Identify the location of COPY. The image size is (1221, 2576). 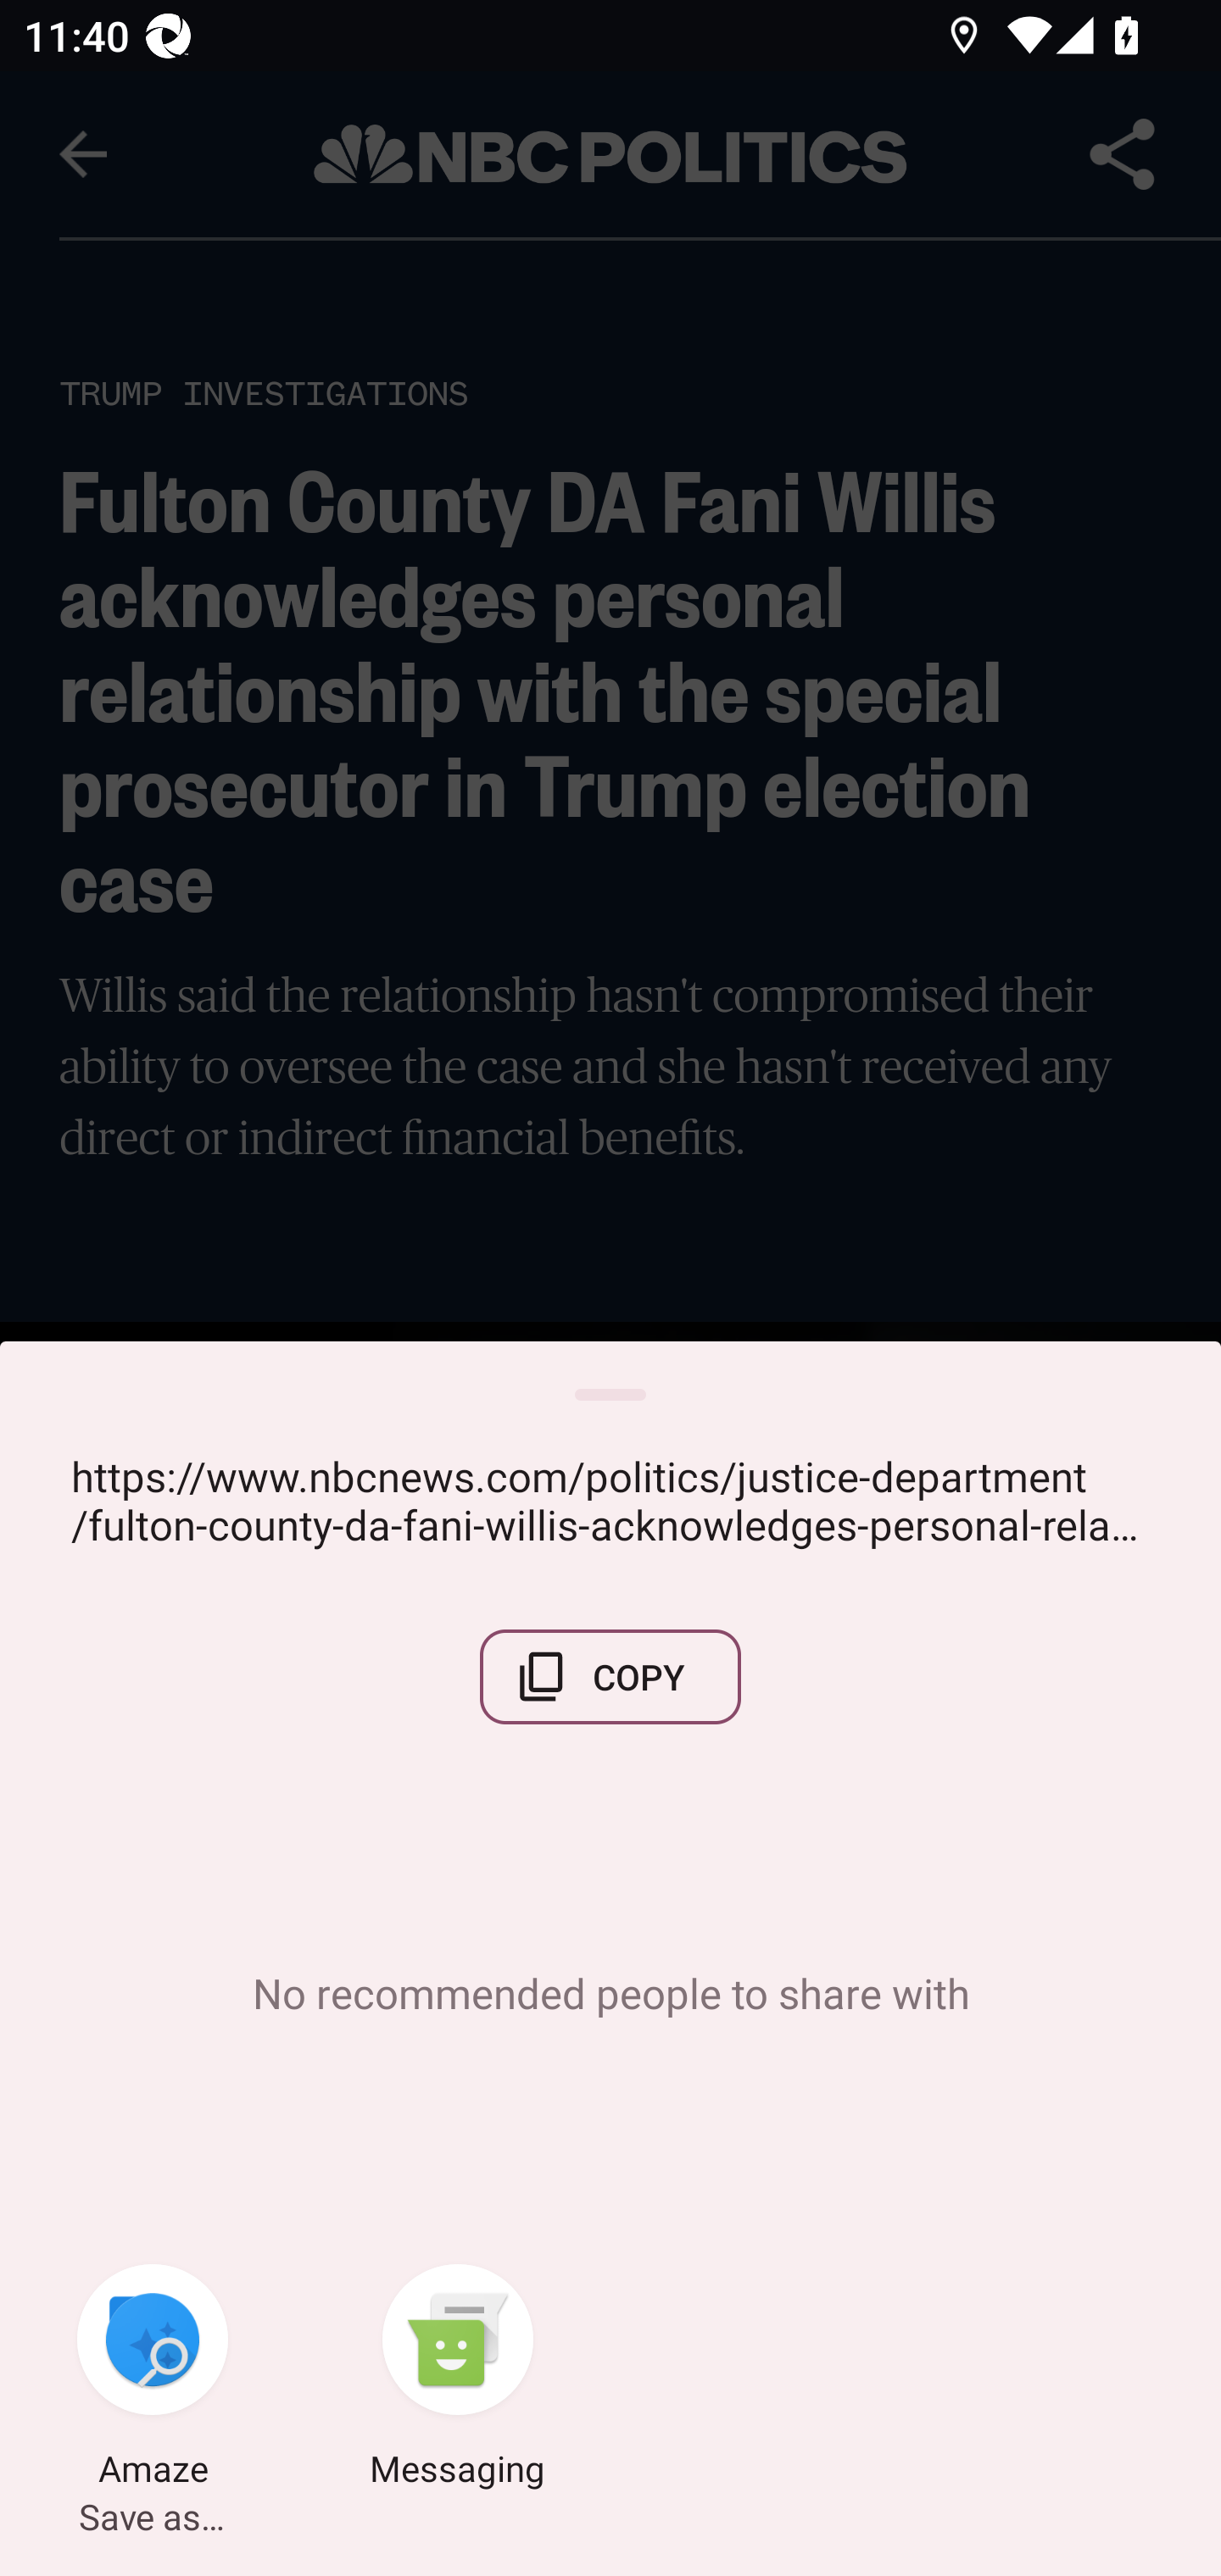
(610, 1676).